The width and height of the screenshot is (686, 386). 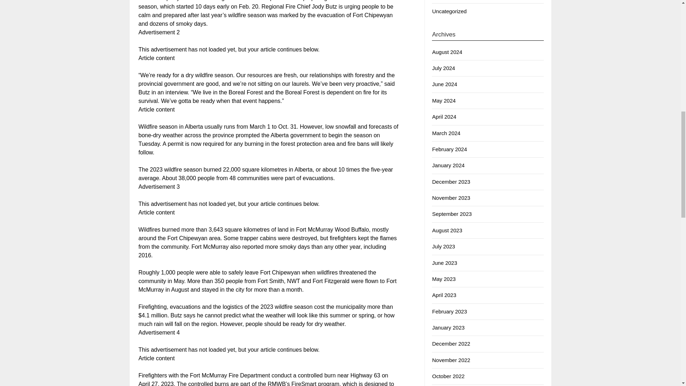 What do you see at coordinates (447, 52) in the screenshot?
I see `August 2024` at bounding box center [447, 52].